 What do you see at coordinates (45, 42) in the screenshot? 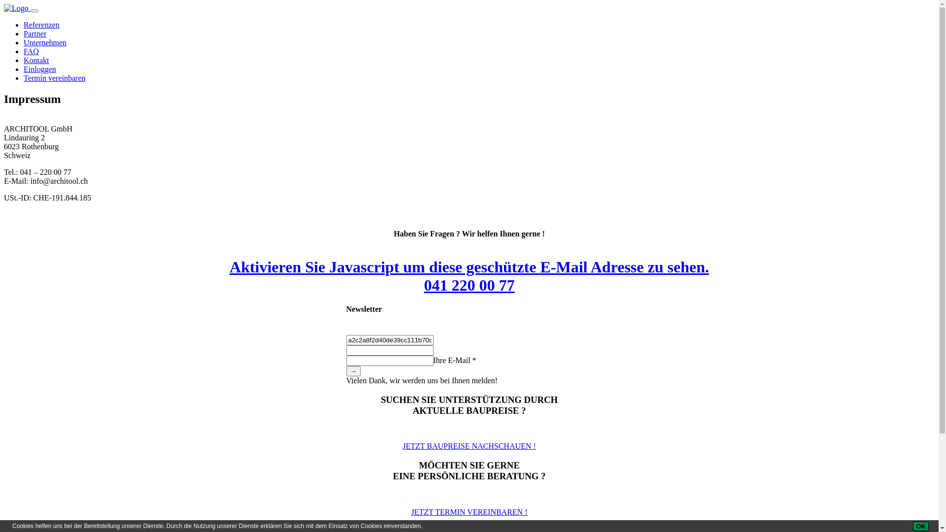
I see `Unternehmen` at bounding box center [45, 42].